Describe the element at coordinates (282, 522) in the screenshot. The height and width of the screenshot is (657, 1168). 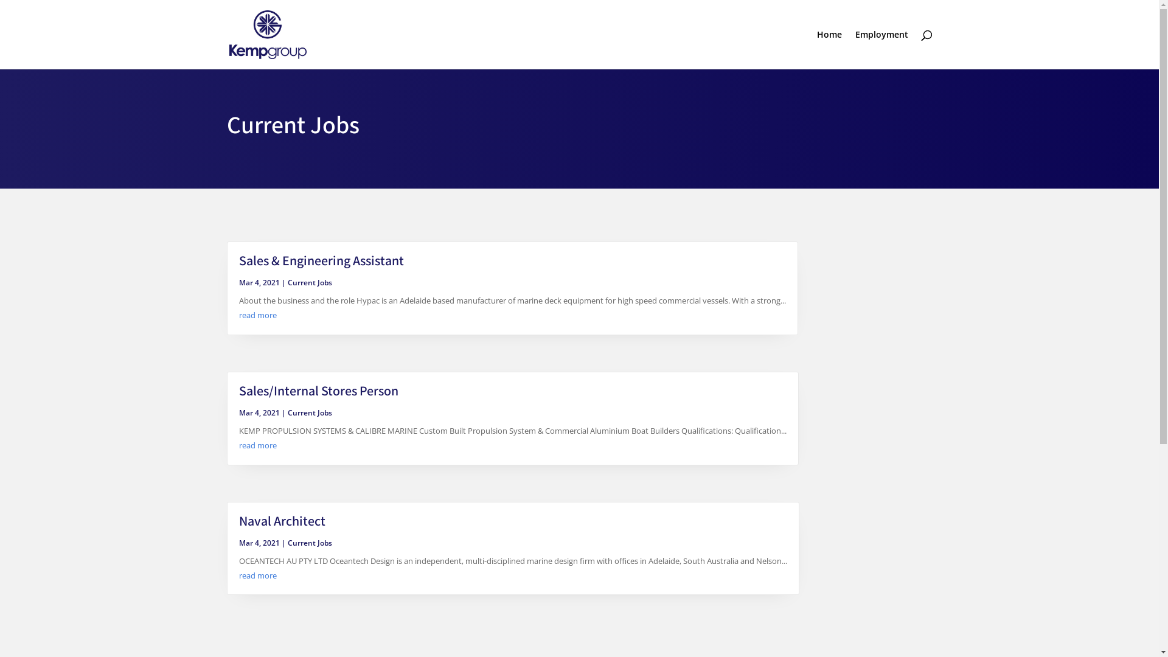
I see `Naval Architect` at that location.